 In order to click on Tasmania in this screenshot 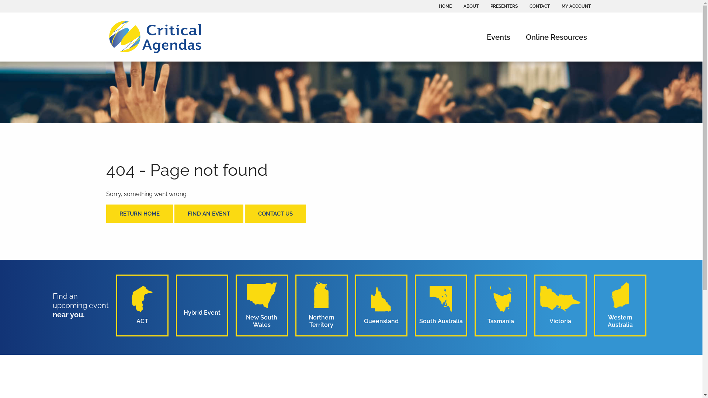, I will do `click(501, 306)`.